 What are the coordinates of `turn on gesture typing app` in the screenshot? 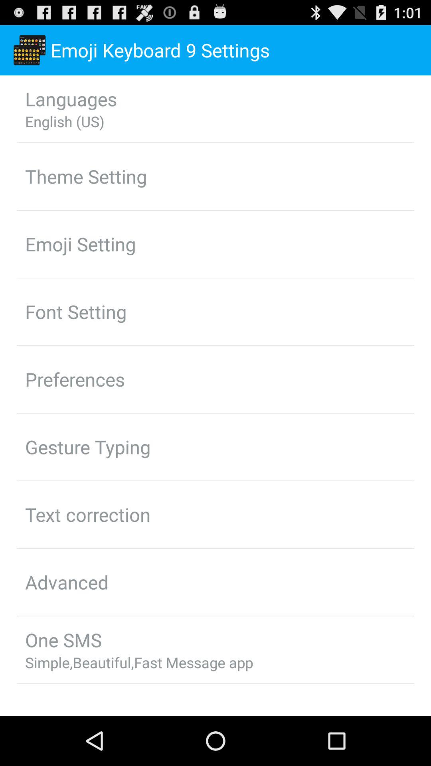 It's located at (88, 447).